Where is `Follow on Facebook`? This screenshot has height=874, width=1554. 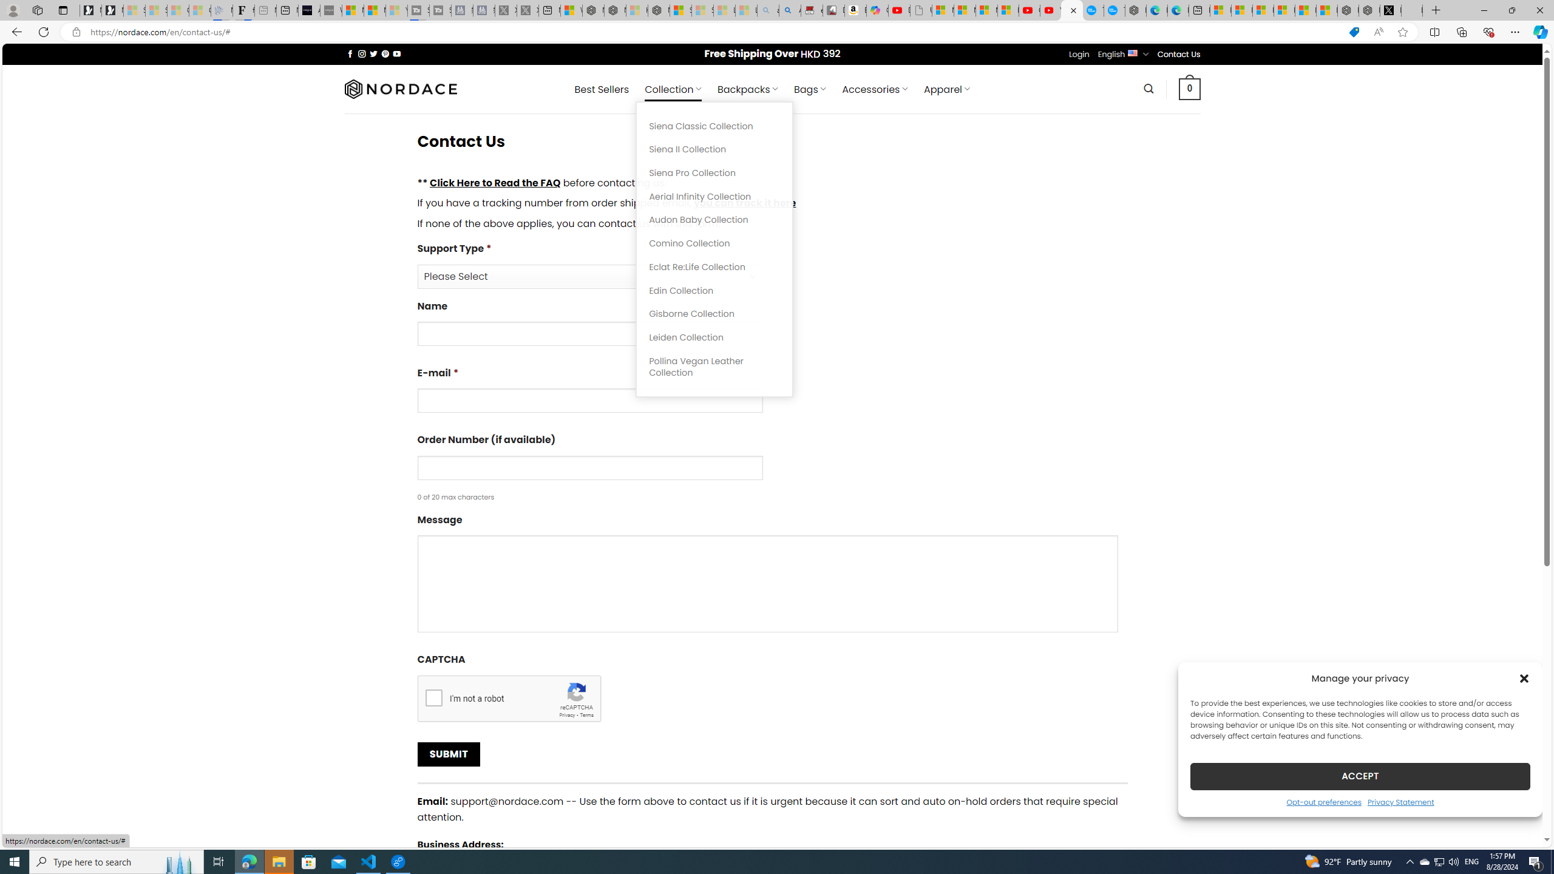 Follow on Facebook is located at coordinates (350, 53).